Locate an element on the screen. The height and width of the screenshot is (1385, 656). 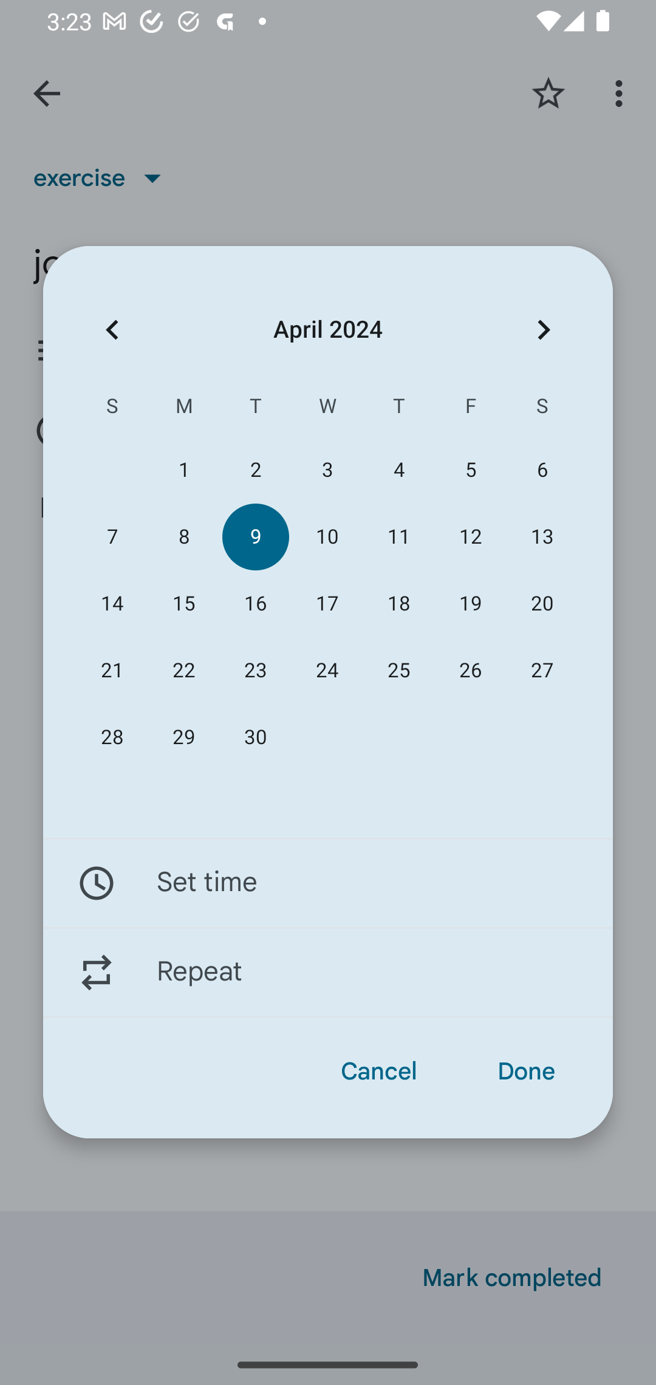
30 30 April 2024 is located at coordinates (255, 737).